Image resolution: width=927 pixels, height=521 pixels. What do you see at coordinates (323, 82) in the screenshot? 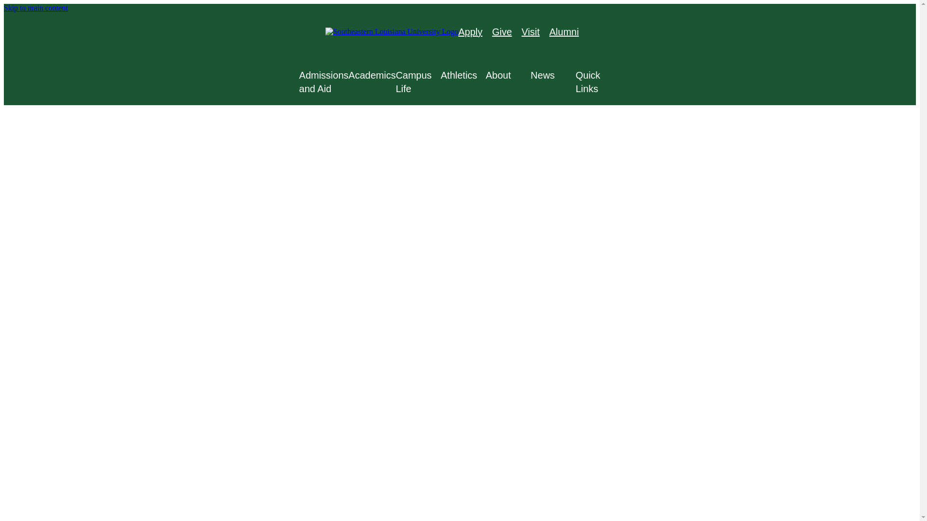
I see `Admissions and Aid` at bounding box center [323, 82].